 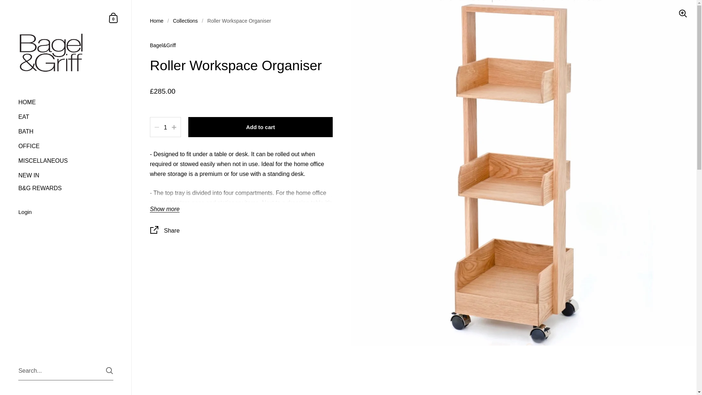 I want to click on Home, so click(x=156, y=20).